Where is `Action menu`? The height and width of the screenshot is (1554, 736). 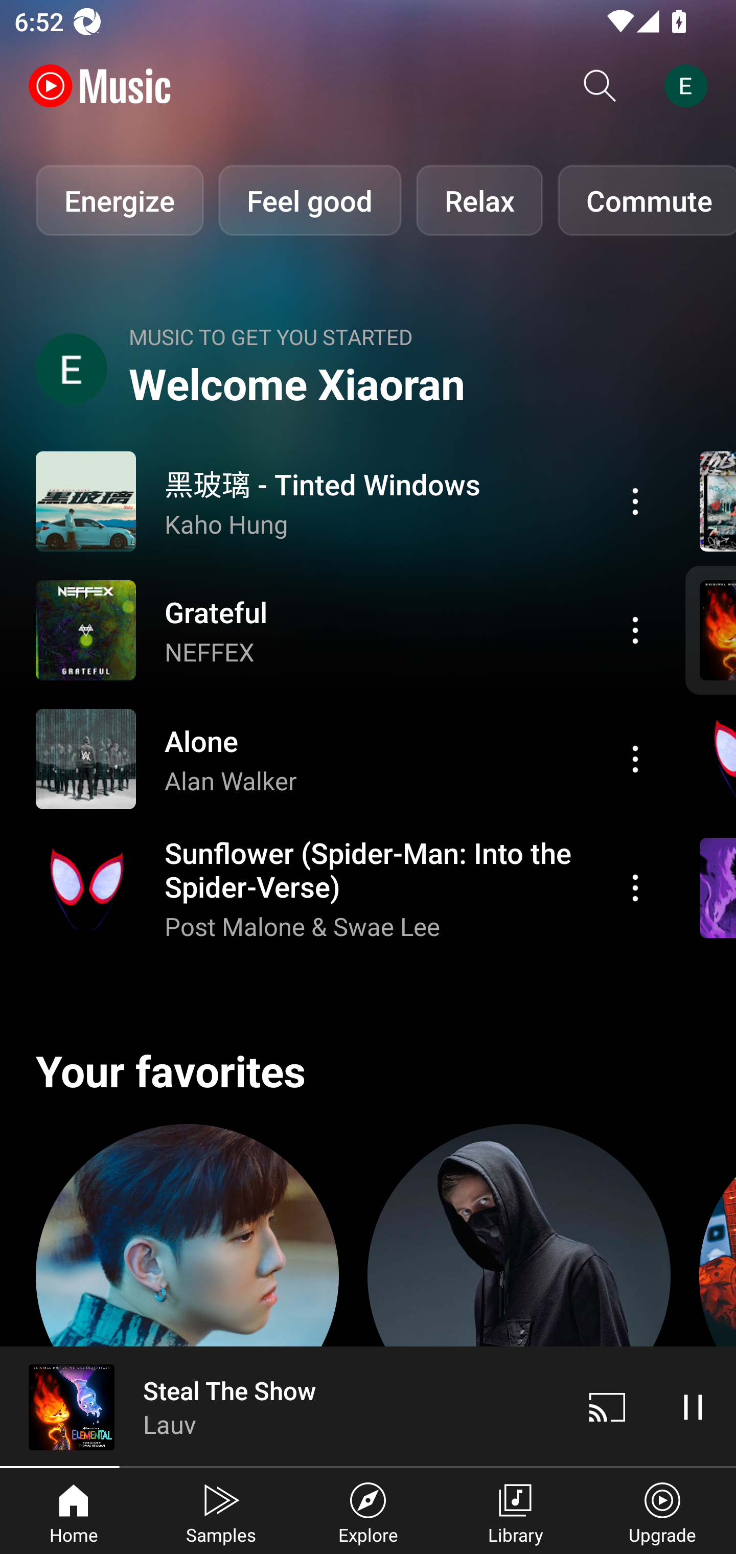 Action menu is located at coordinates (635, 759).